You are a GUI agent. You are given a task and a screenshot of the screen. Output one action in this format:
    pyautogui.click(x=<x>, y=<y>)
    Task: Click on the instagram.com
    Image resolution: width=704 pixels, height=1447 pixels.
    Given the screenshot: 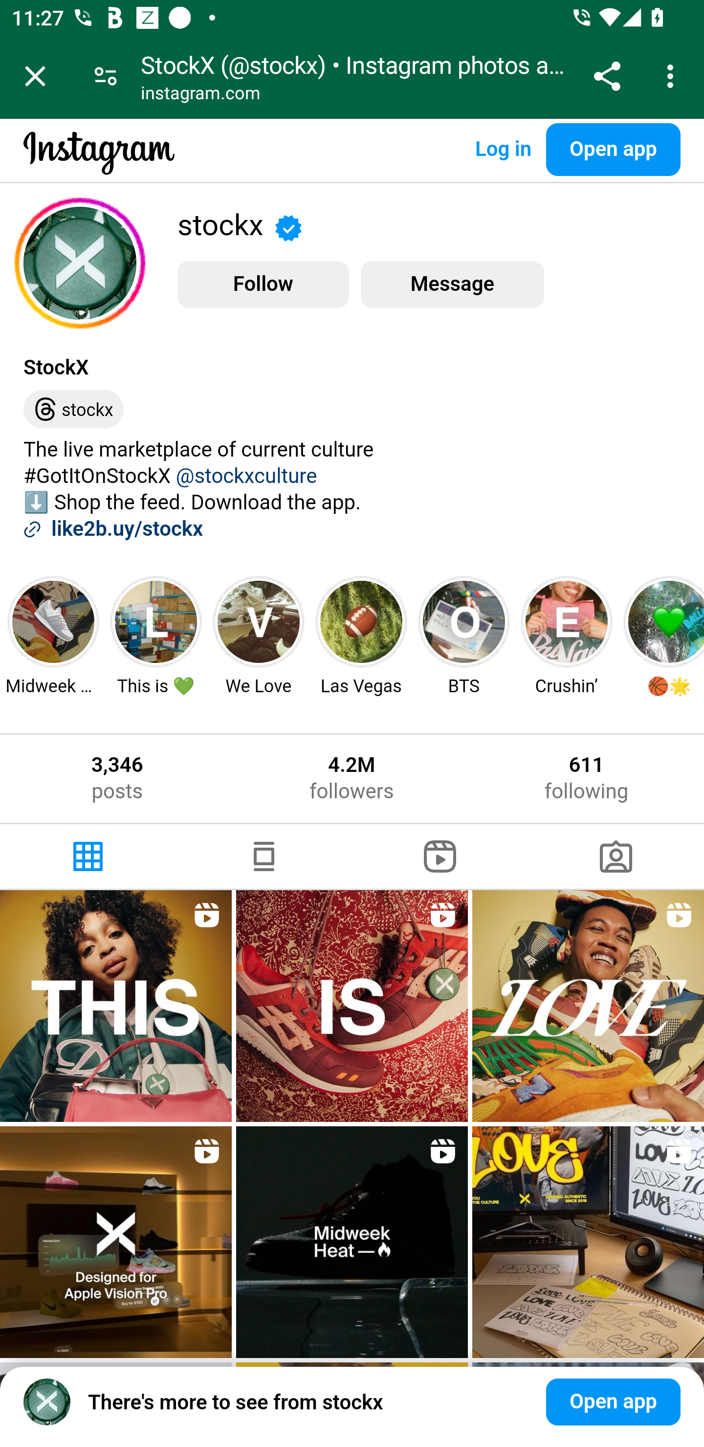 What is the action you would take?
    pyautogui.click(x=201, y=95)
    